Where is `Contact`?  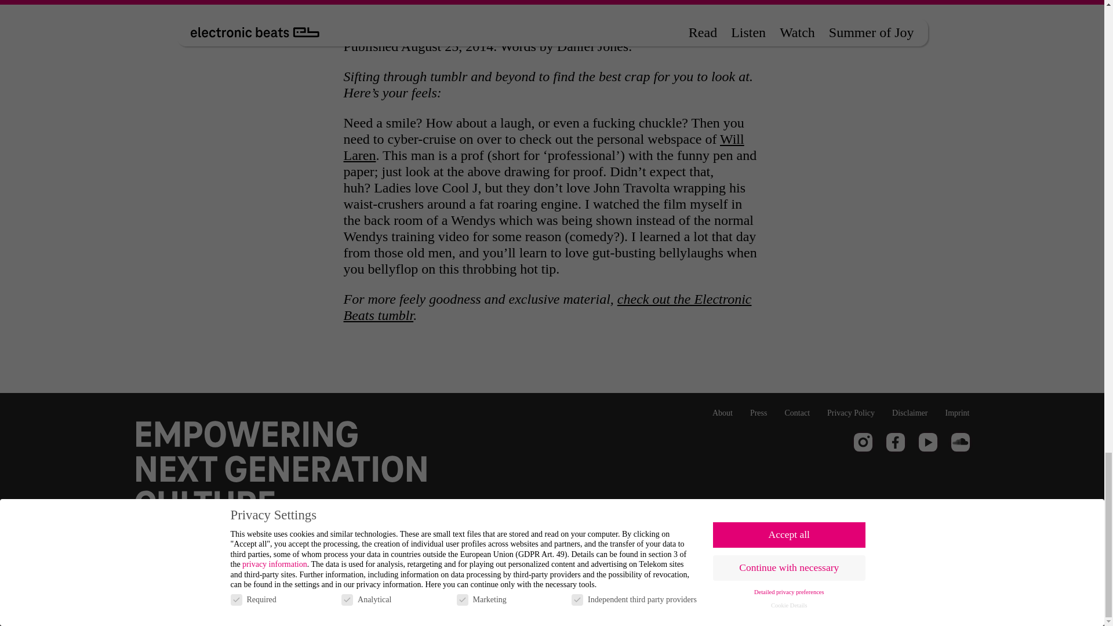
Contact is located at coordinates (797, 413).